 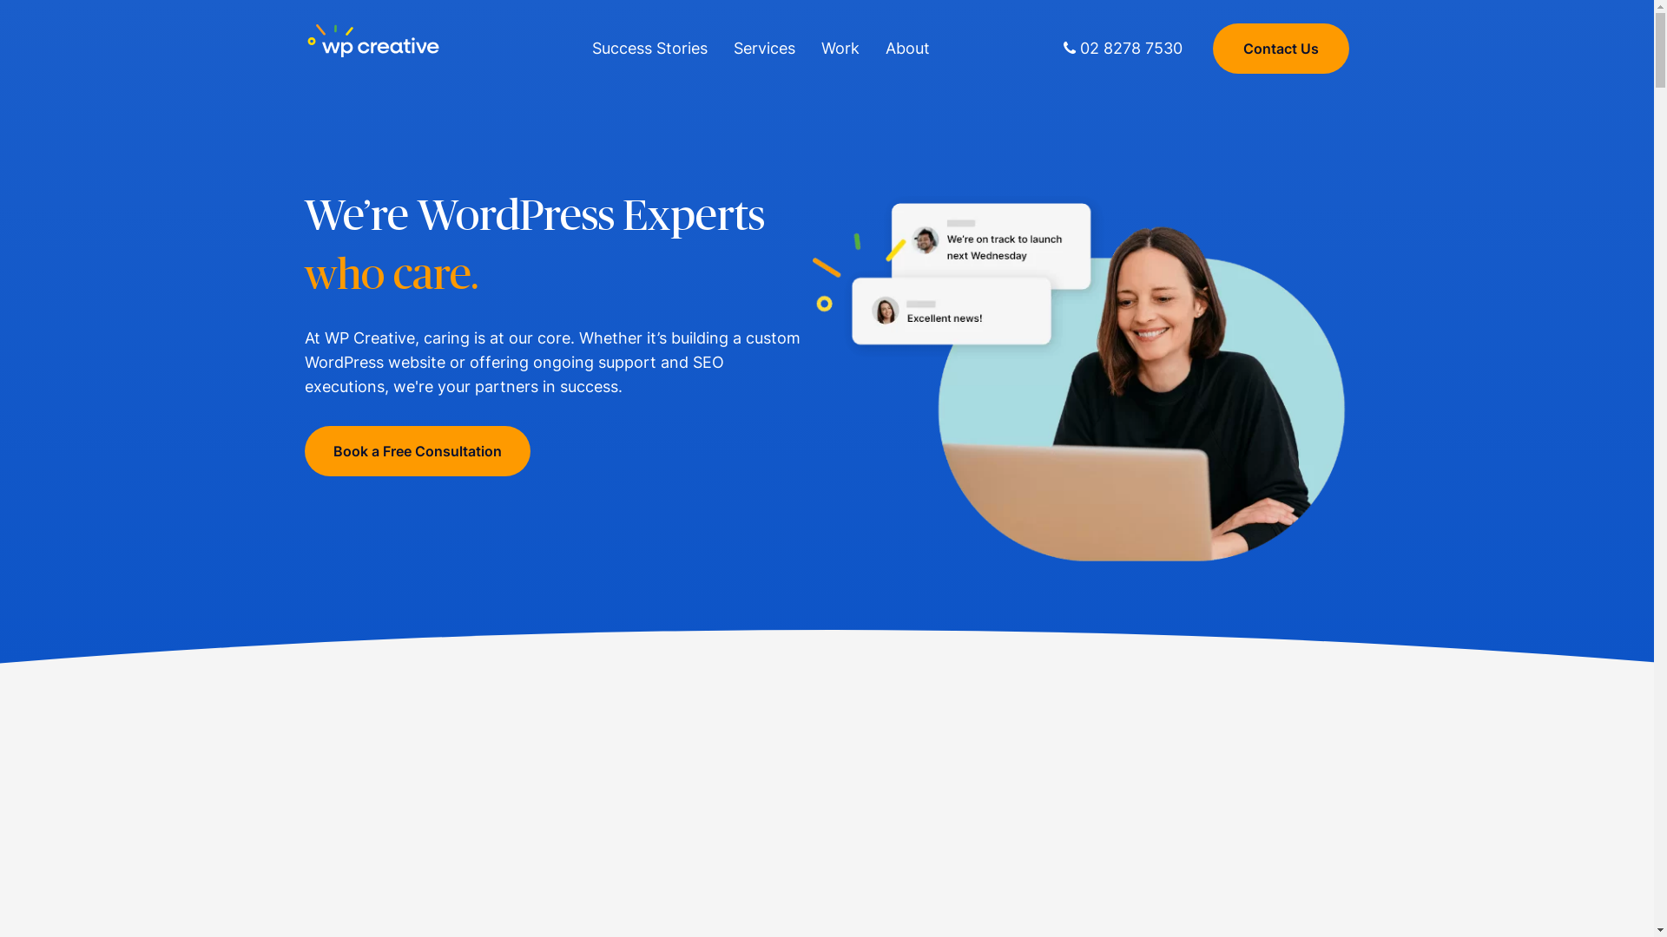 I want to click on 02 8278 7530, so click(x=1123, y=49).